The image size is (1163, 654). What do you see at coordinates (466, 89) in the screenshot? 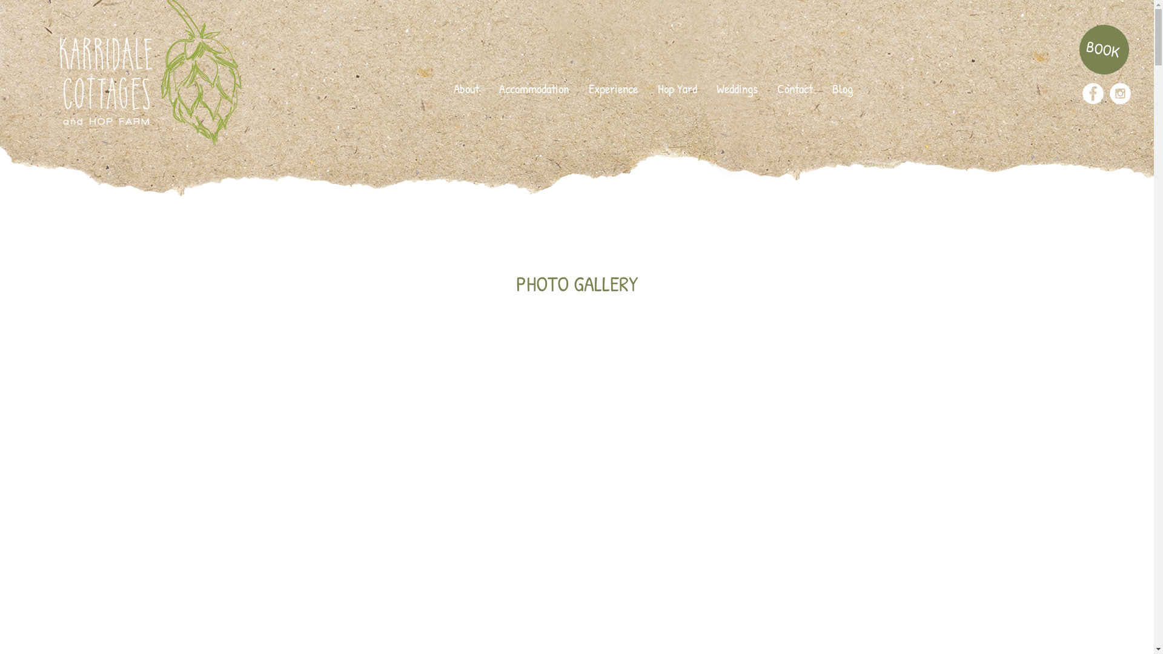
I see `About` at bounding box center [466, 89].